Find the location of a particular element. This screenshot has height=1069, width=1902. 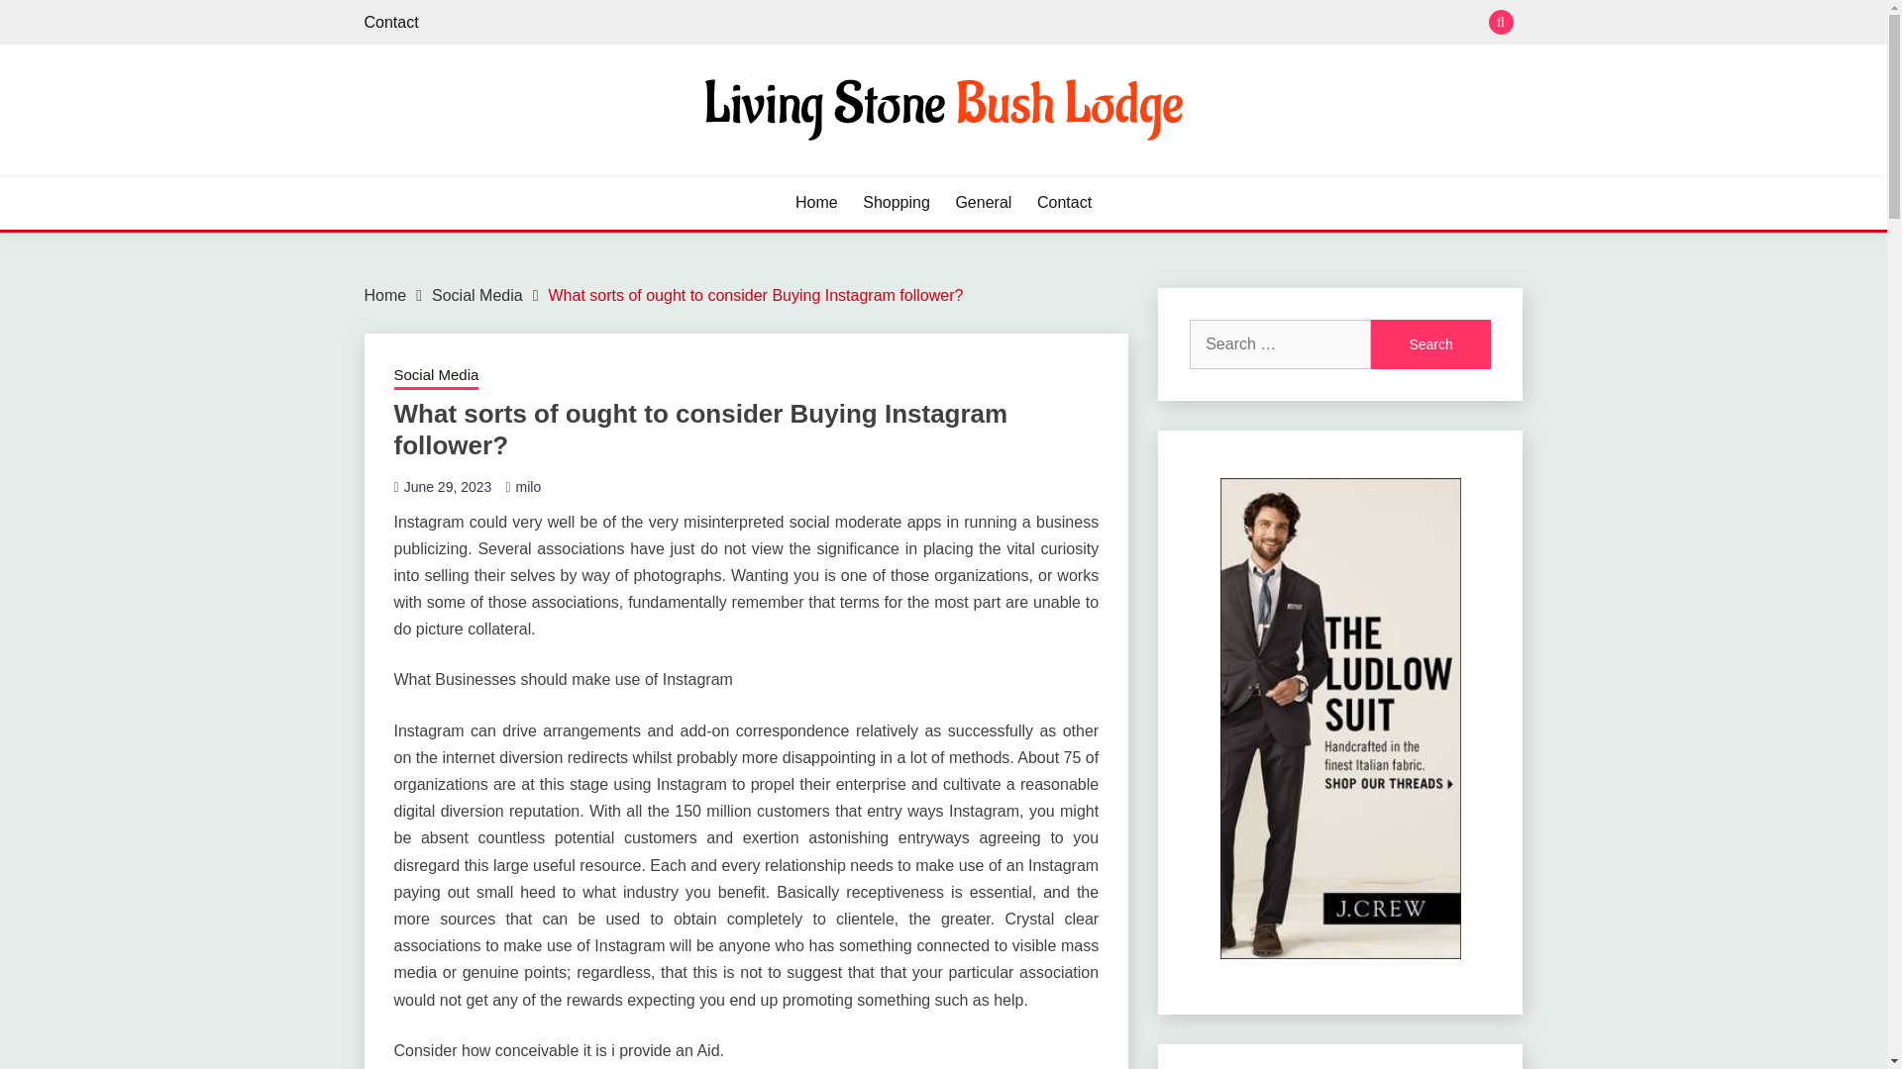

Shopping is located at coordinates (896, 203).